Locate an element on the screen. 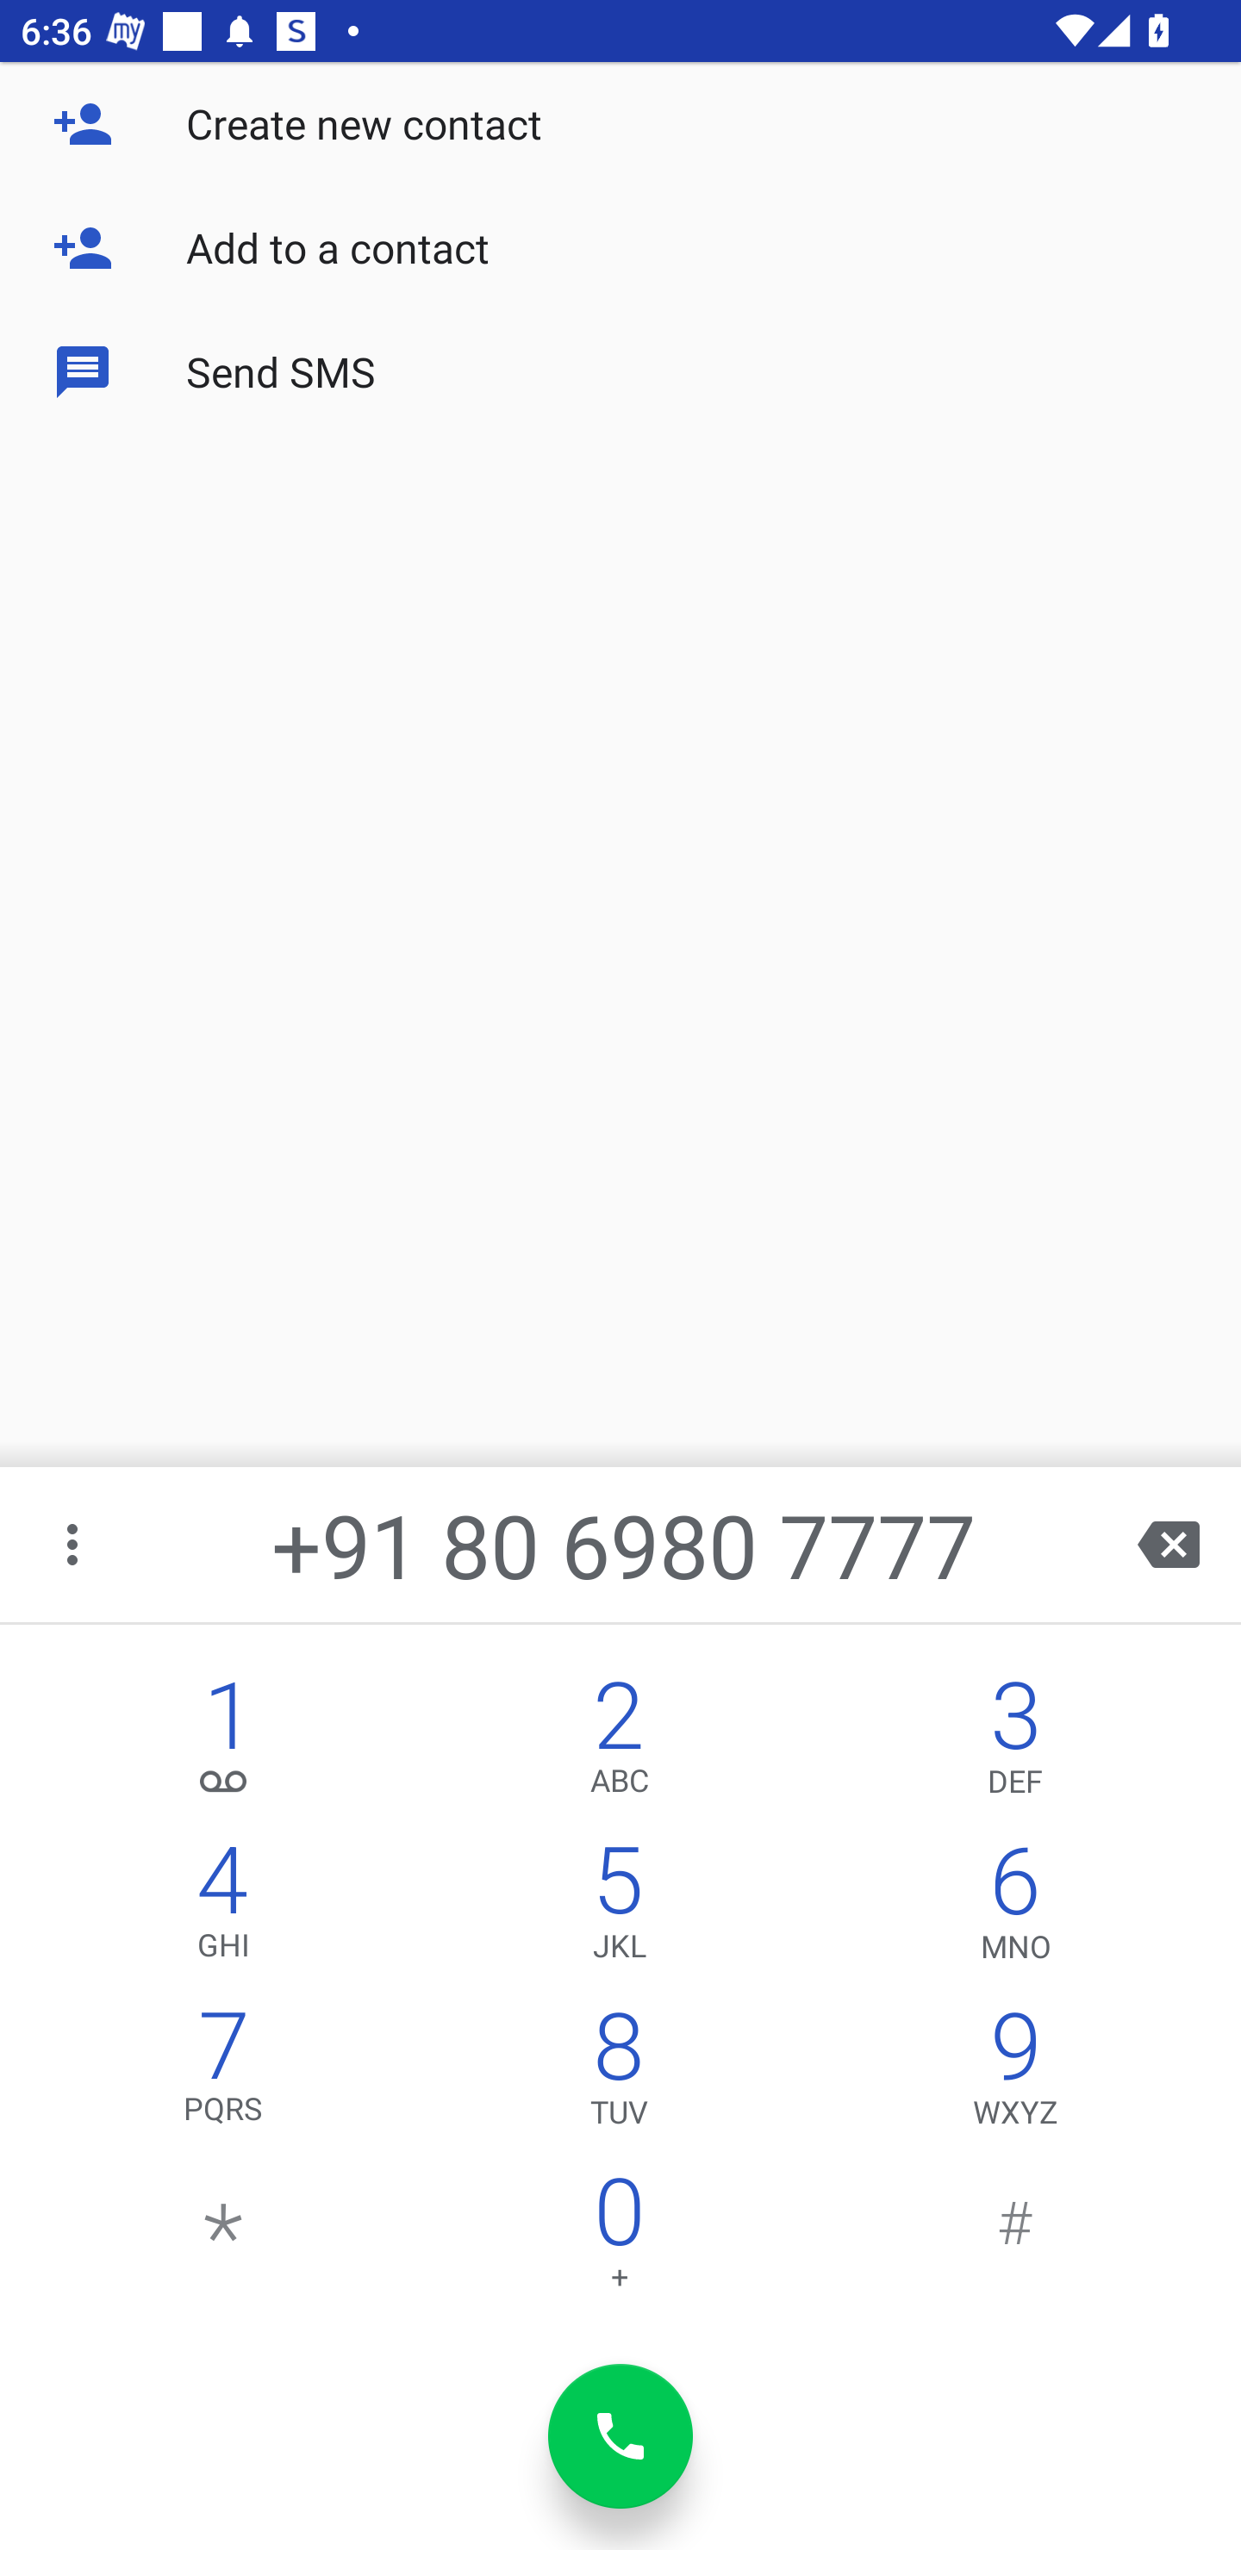  2,ABC 2 ABC is located at coordinates (619, 1742).